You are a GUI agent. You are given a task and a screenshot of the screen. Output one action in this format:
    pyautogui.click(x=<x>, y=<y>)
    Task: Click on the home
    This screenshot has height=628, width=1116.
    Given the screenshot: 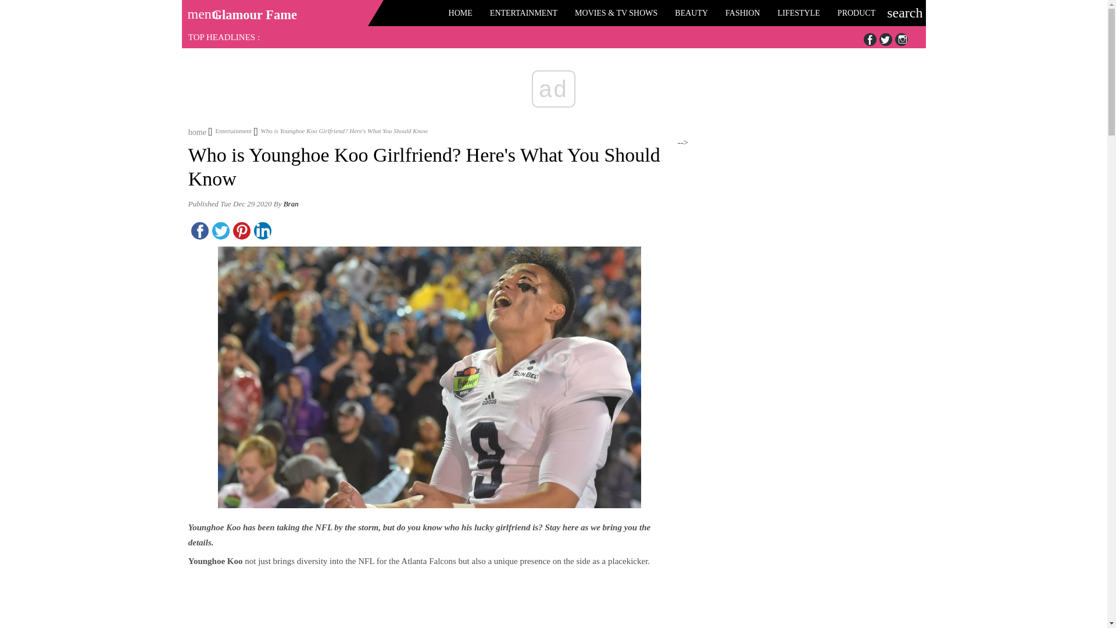 What is the action you would take?
    pyautogui.click(x=198, y=131)
    